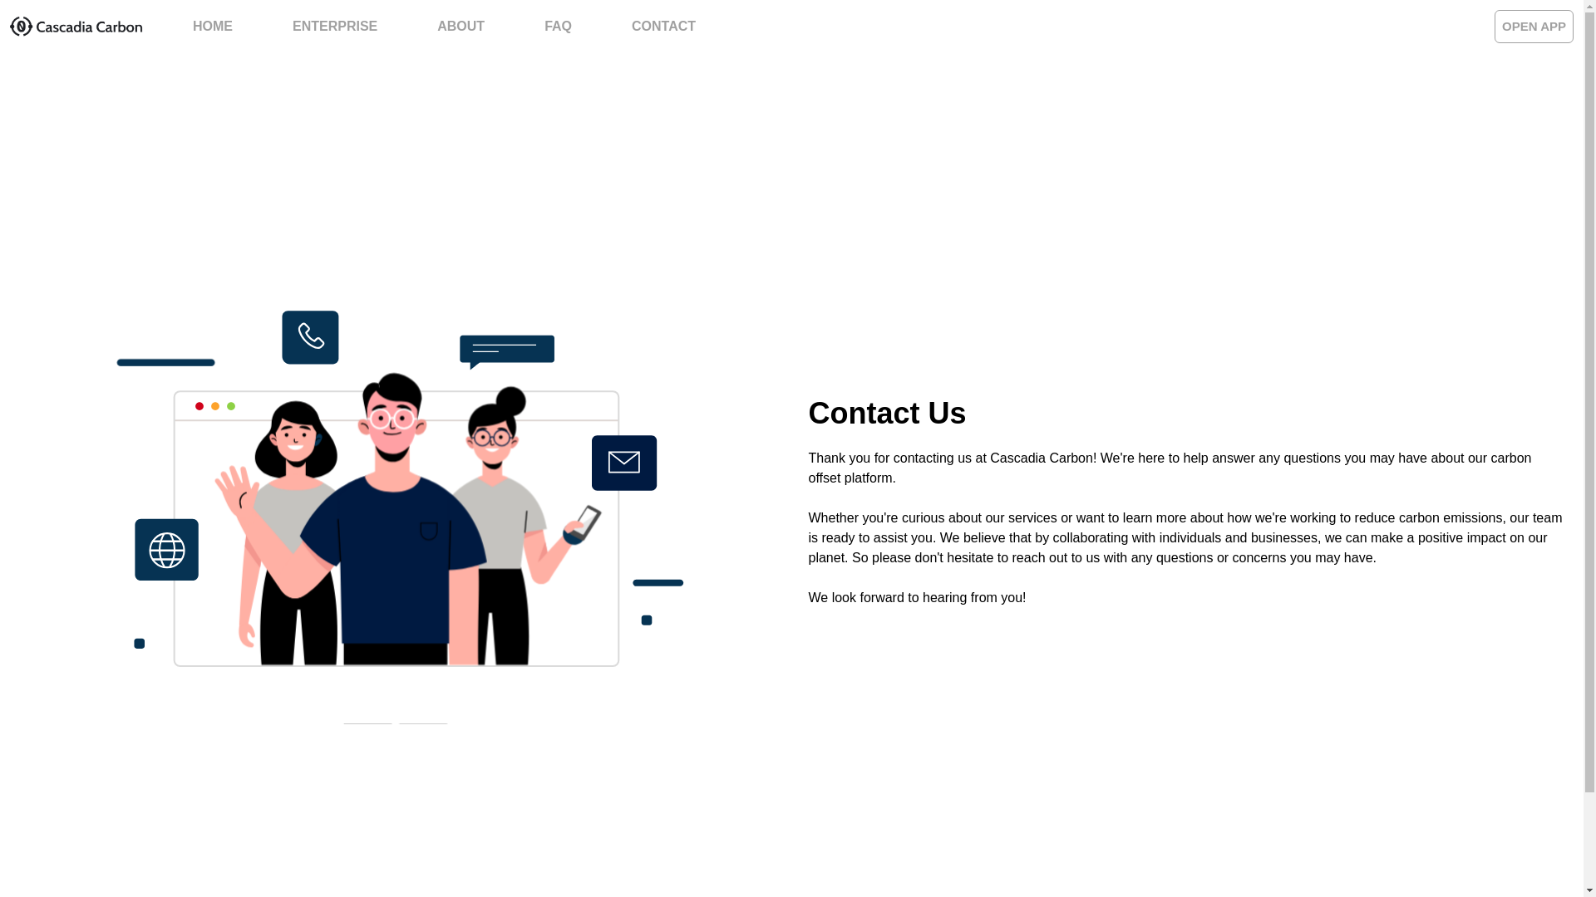  Describe the element at coordinates (559, 25) in the screenshot. I see `FAQ` at that location.